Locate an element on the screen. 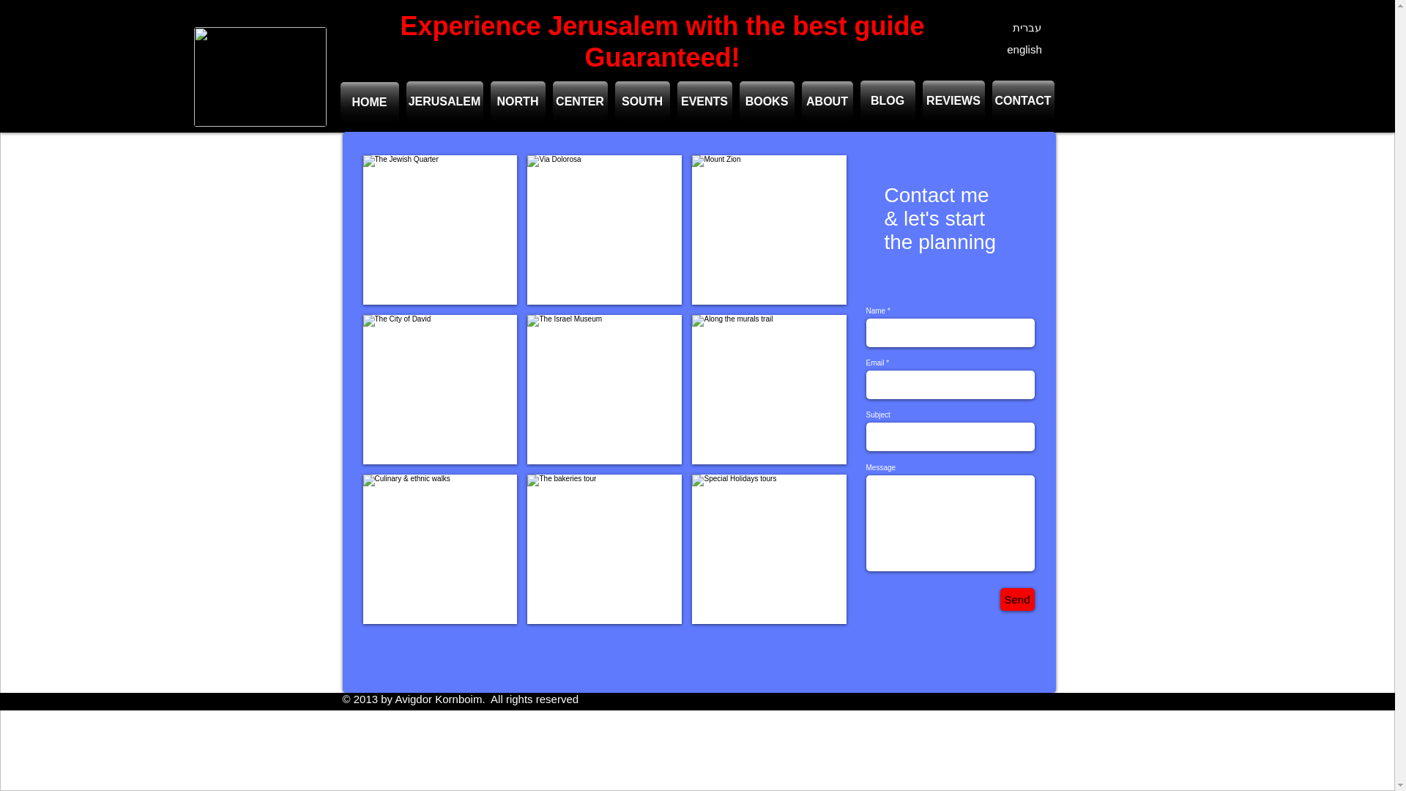 The height and width of the screenshot is (791, 1406). NORTH is located at coordinates (518, 101).